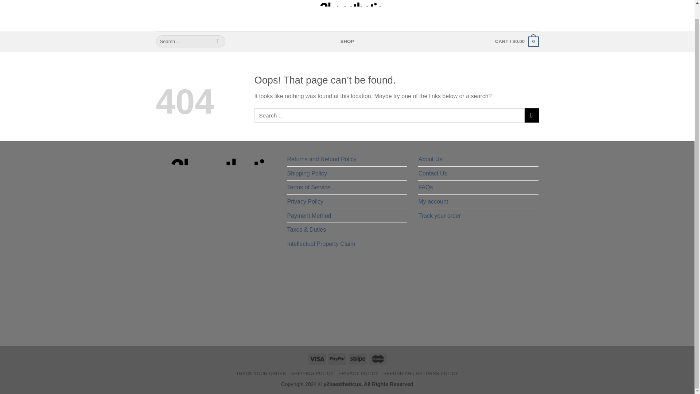 This screenshot has height=394, width=700. Describe the element at coordinates (433, 201) in the screenshot. I see `My account` at that location.